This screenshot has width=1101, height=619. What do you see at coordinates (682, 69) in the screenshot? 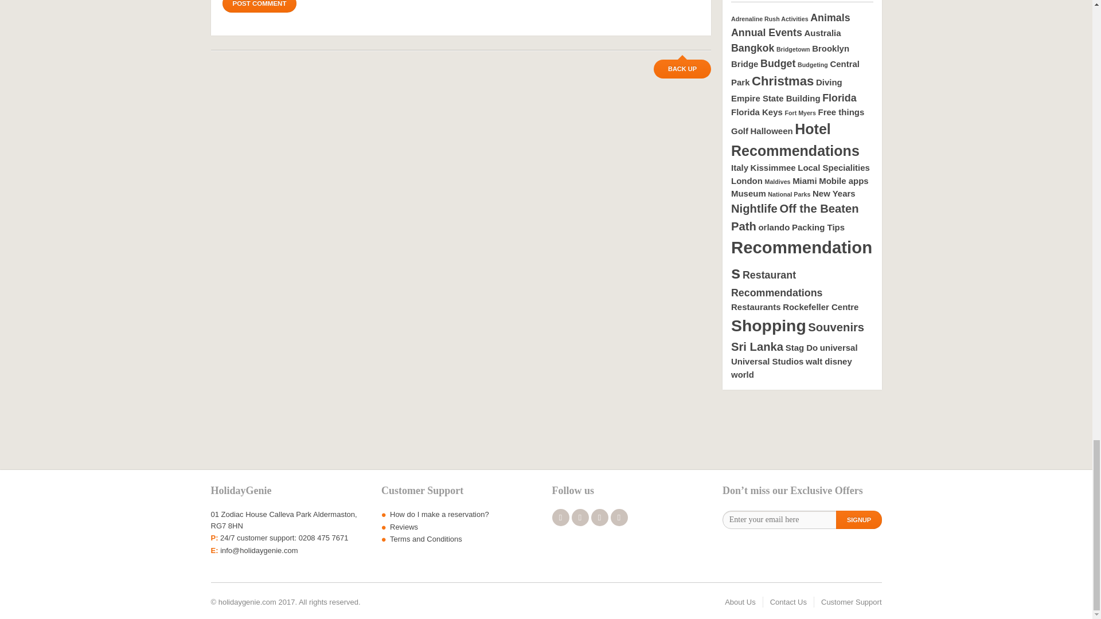
I see `Back up` at bounding box center [682, 69].